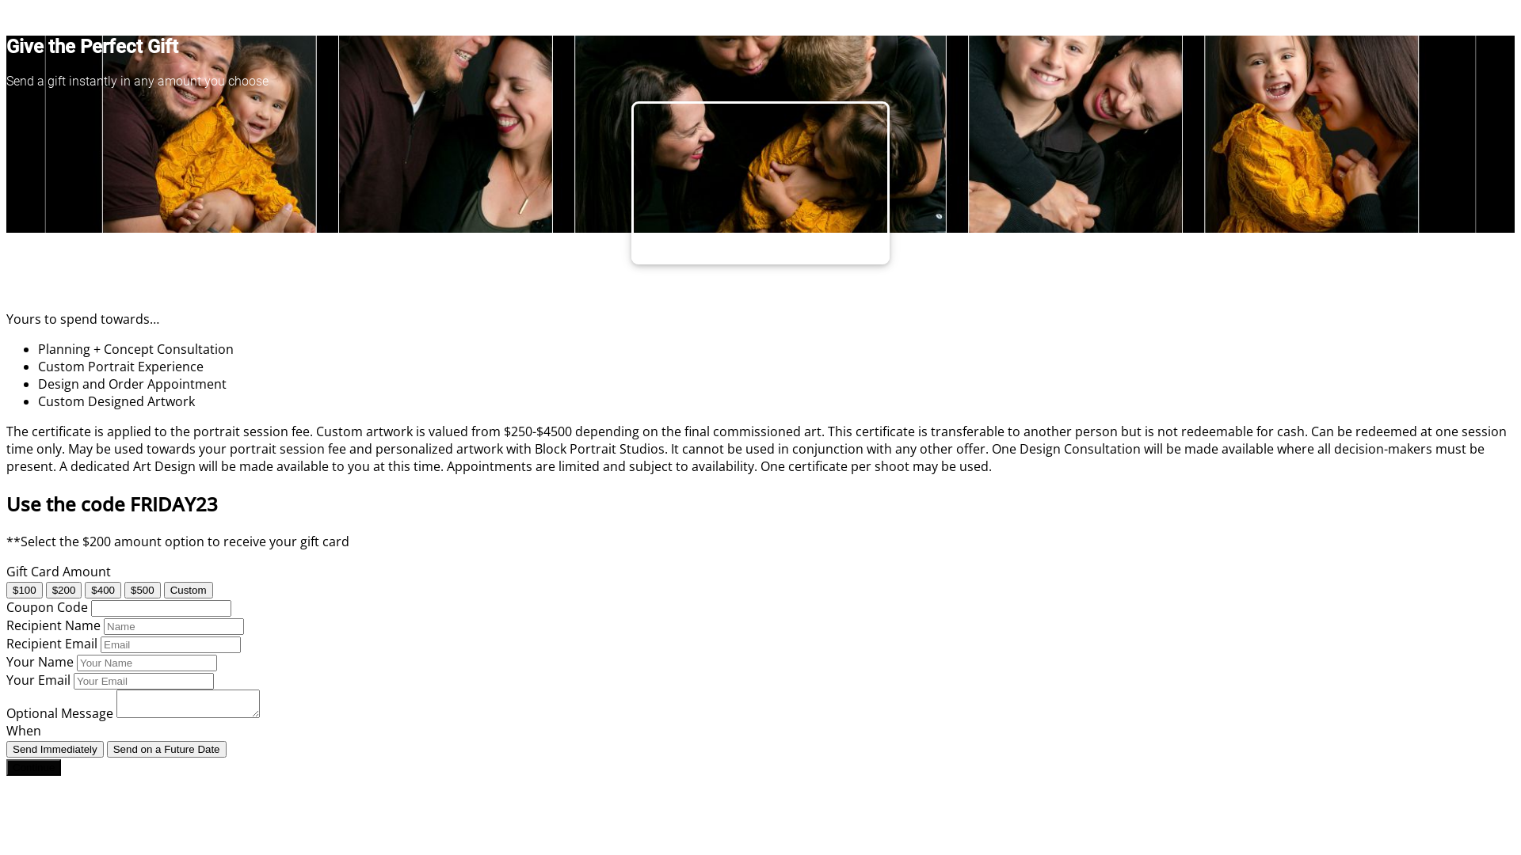 The height and width of the screenshot is (855, 1521). What do you see at coordinates (103, 591) in the screenshot?
I see `$400` at bounding box center [103, 591].